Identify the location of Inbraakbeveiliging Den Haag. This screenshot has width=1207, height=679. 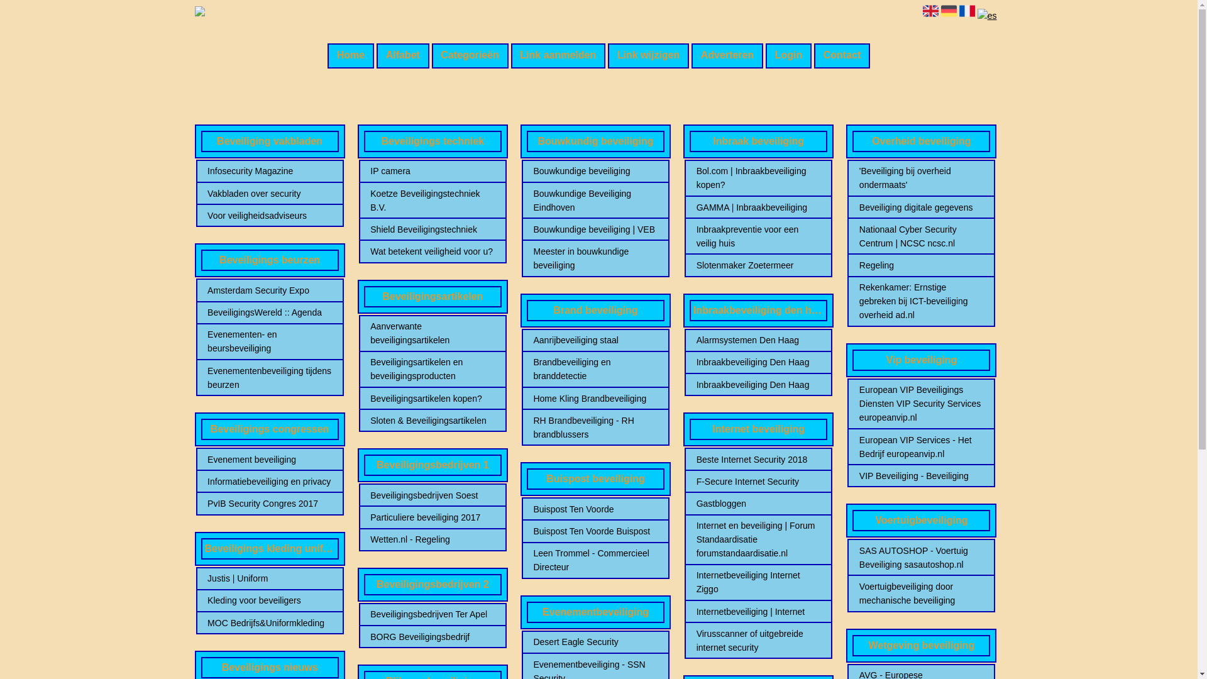
(759, 385).